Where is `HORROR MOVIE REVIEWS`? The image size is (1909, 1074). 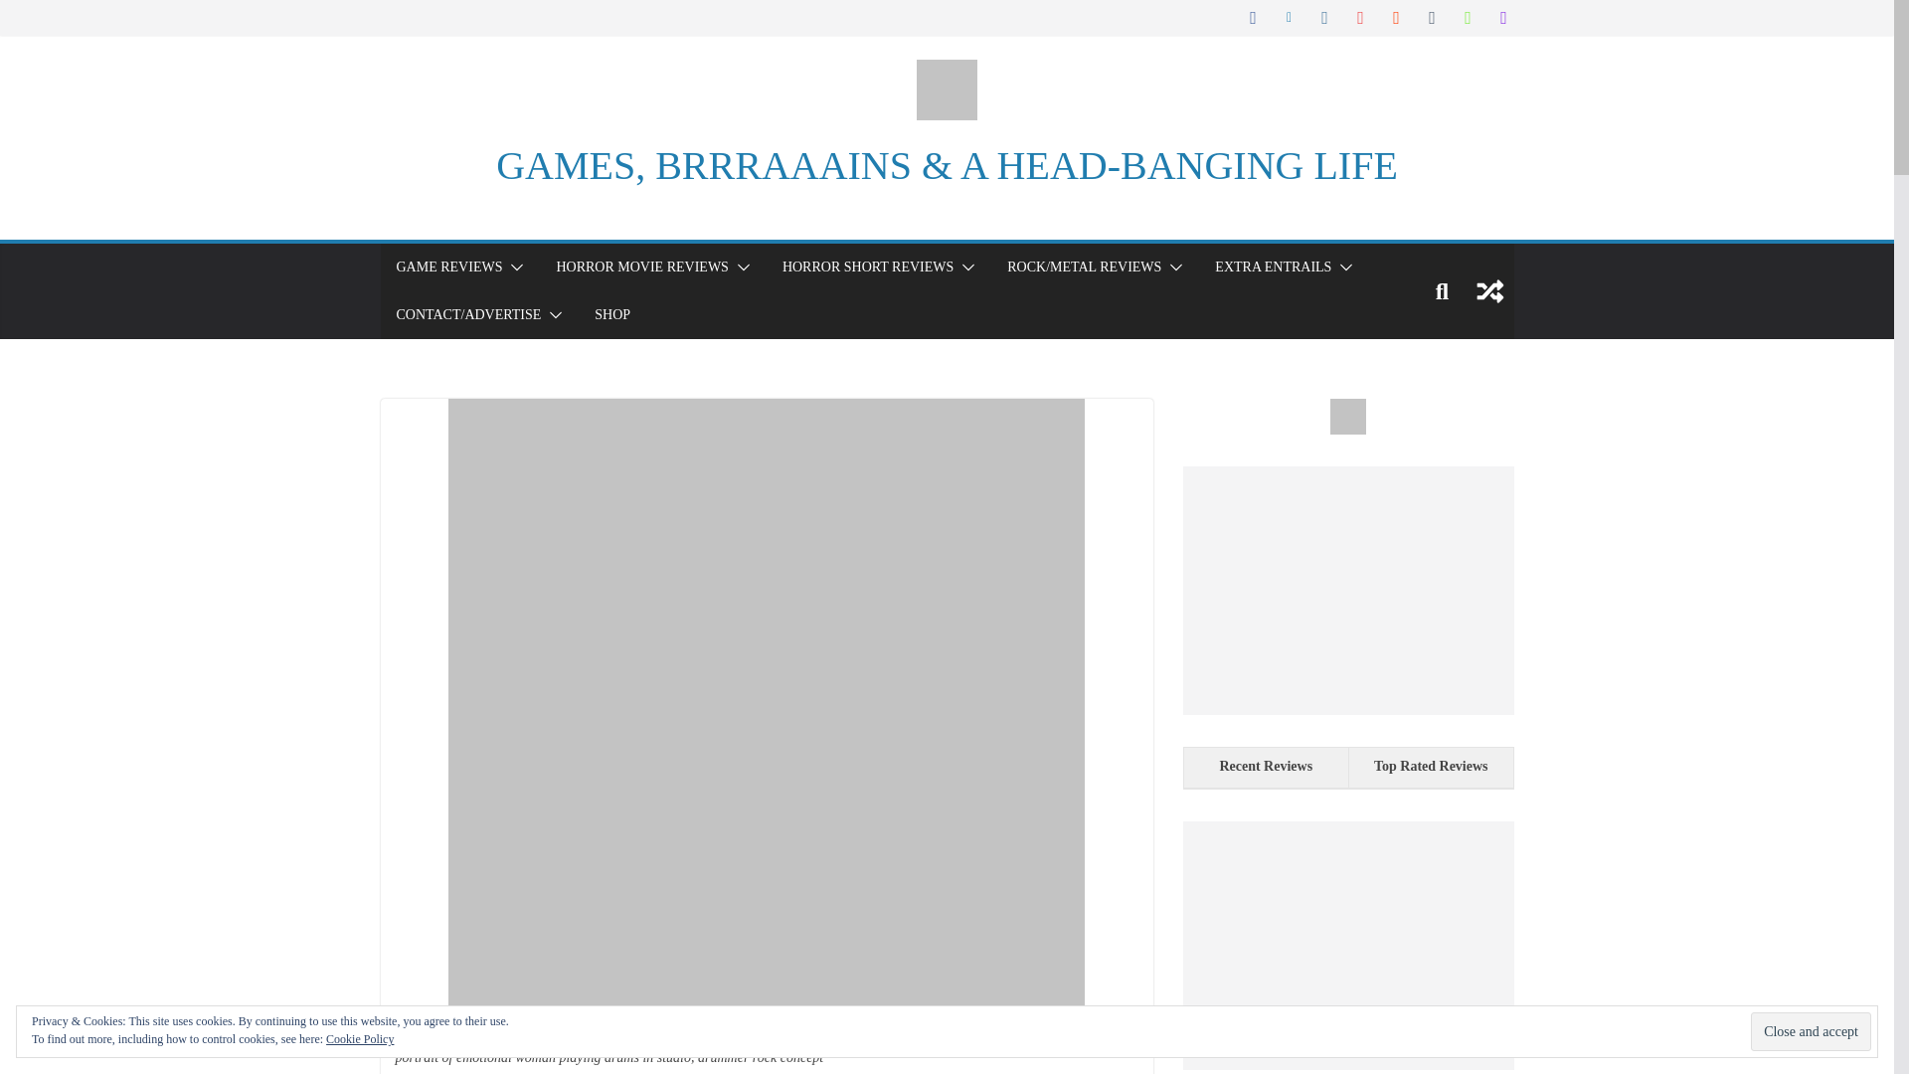
HORROR MOVIE REVIEWS is located at coordinates (640, 267).